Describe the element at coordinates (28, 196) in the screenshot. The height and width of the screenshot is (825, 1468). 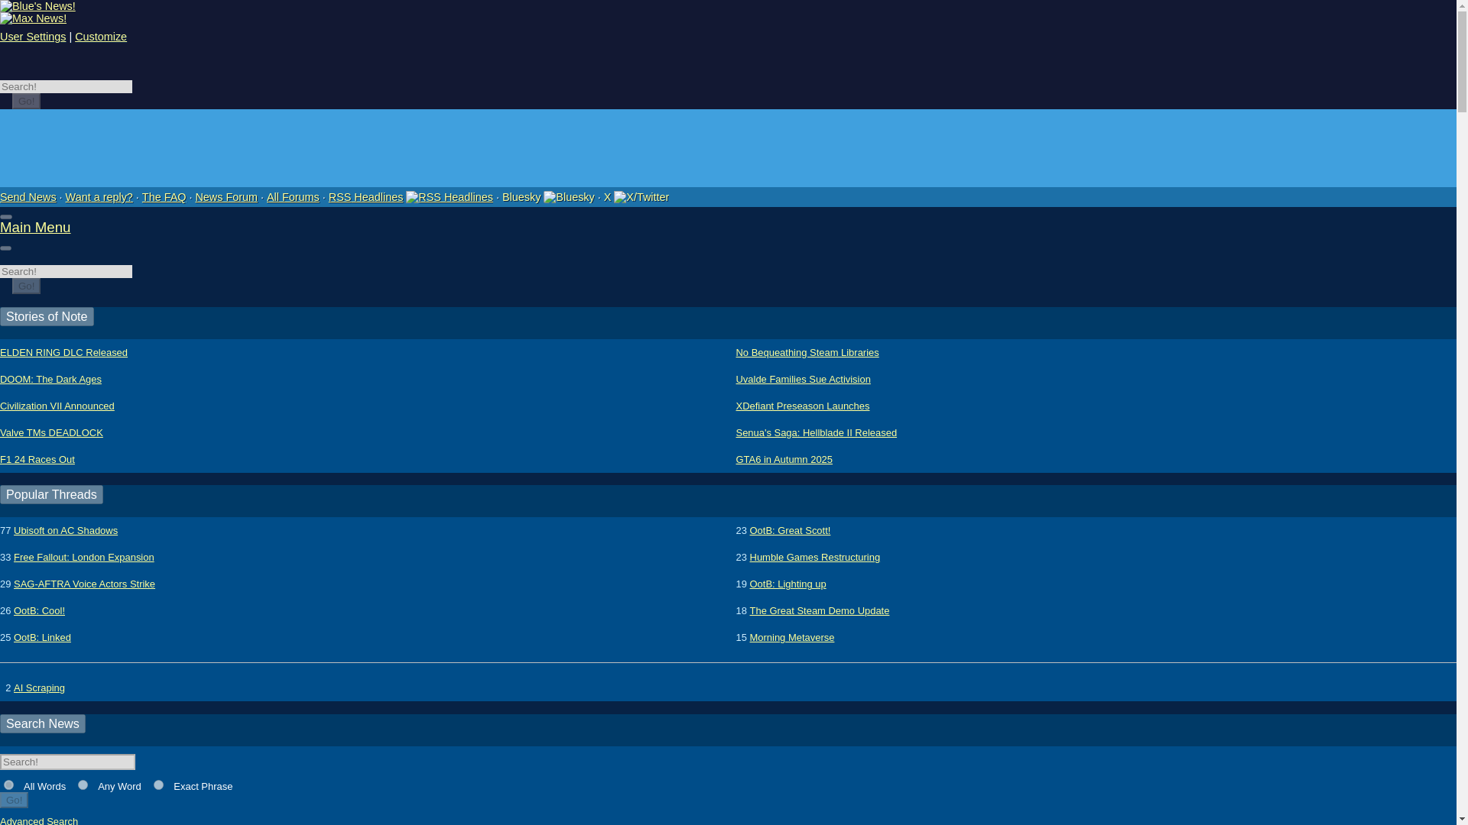
I see `Send News` at that location.